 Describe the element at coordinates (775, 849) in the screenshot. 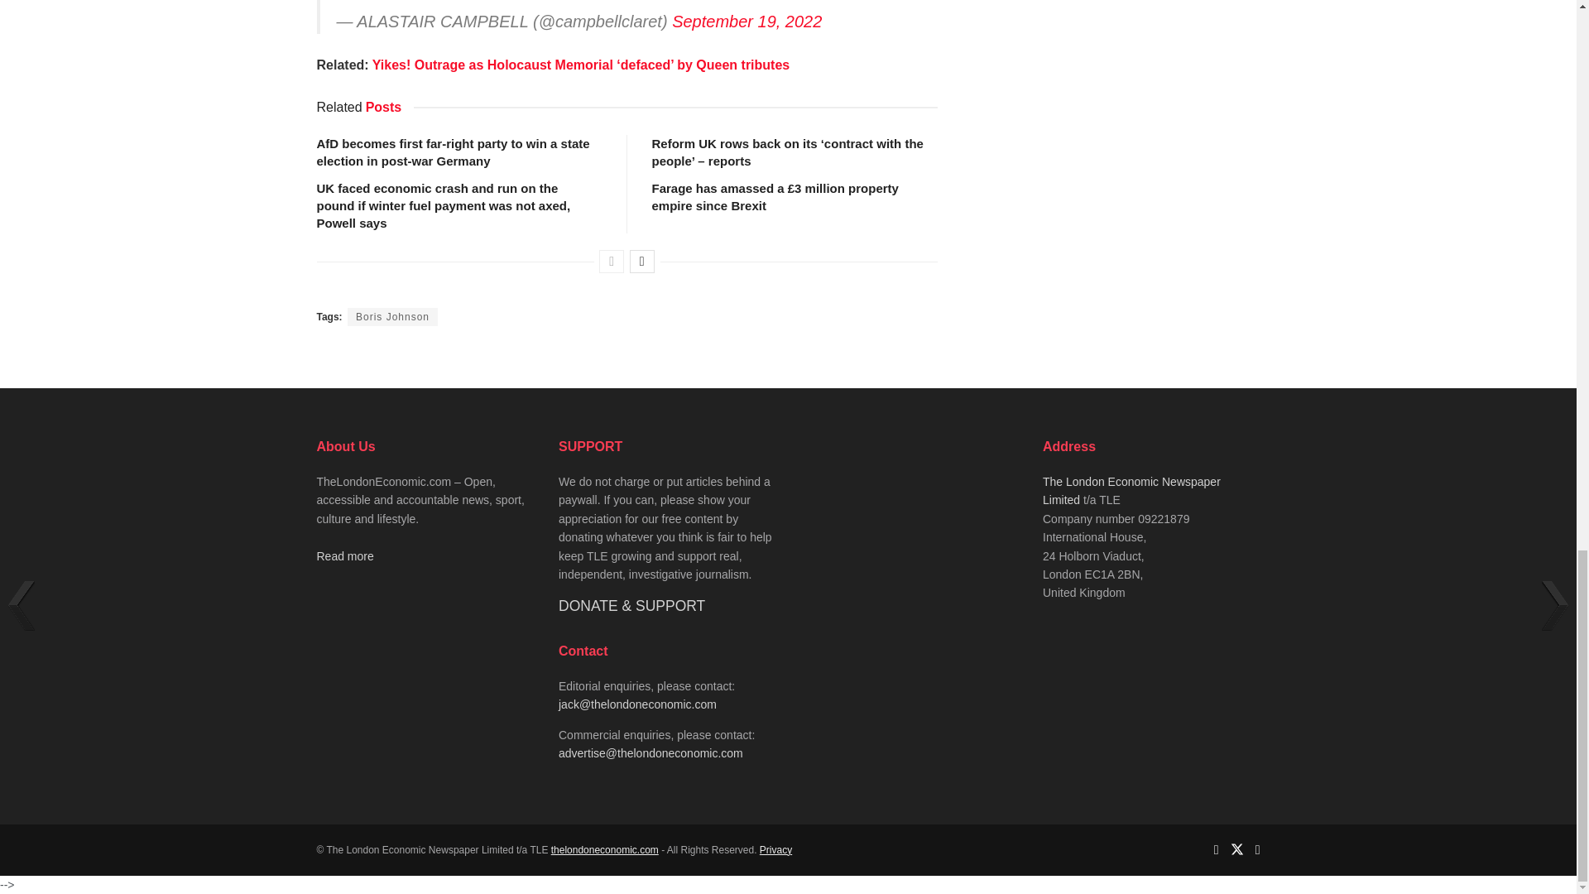

I see `Privacy` at that location.